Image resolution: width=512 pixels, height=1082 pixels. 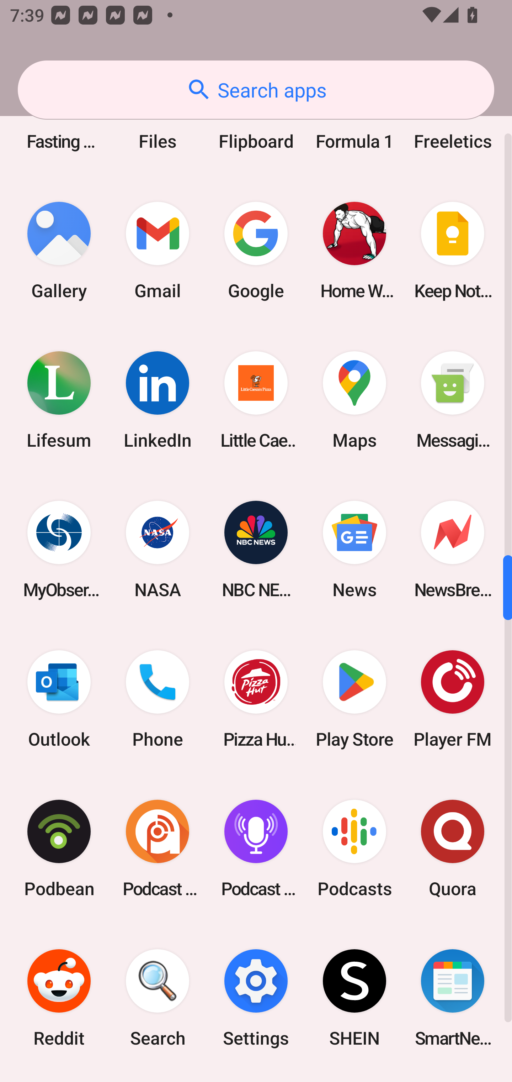 What do you see at coordinates (158, 848) in the screenshot?
I see `Podcast Addict` at bounding box center [158, 848].